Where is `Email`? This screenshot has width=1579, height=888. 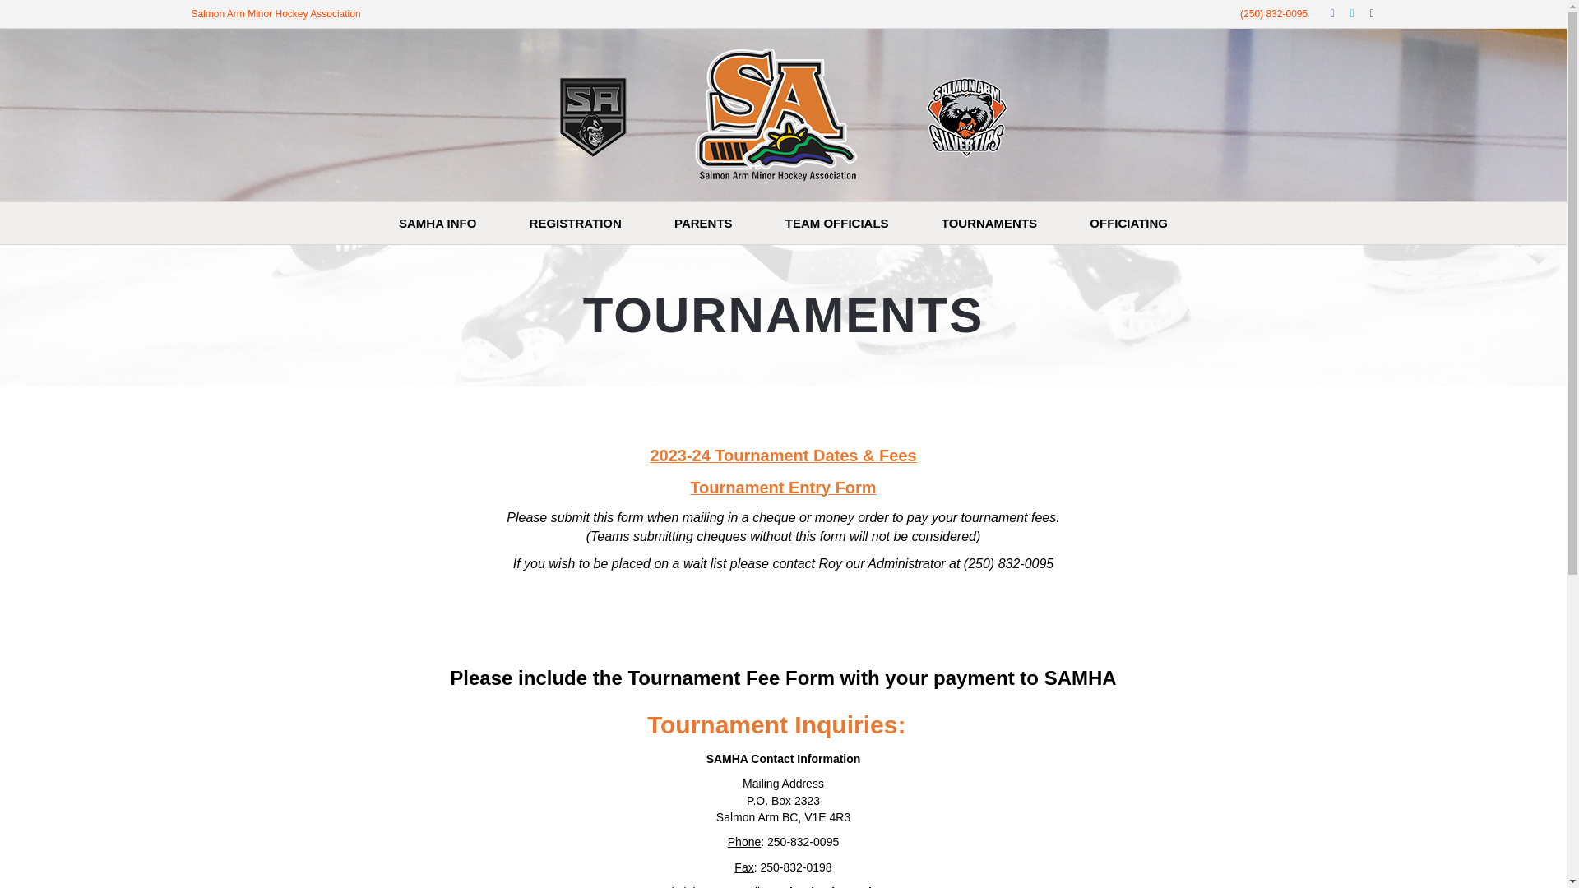 Email is located at coordinates (1364, 12).